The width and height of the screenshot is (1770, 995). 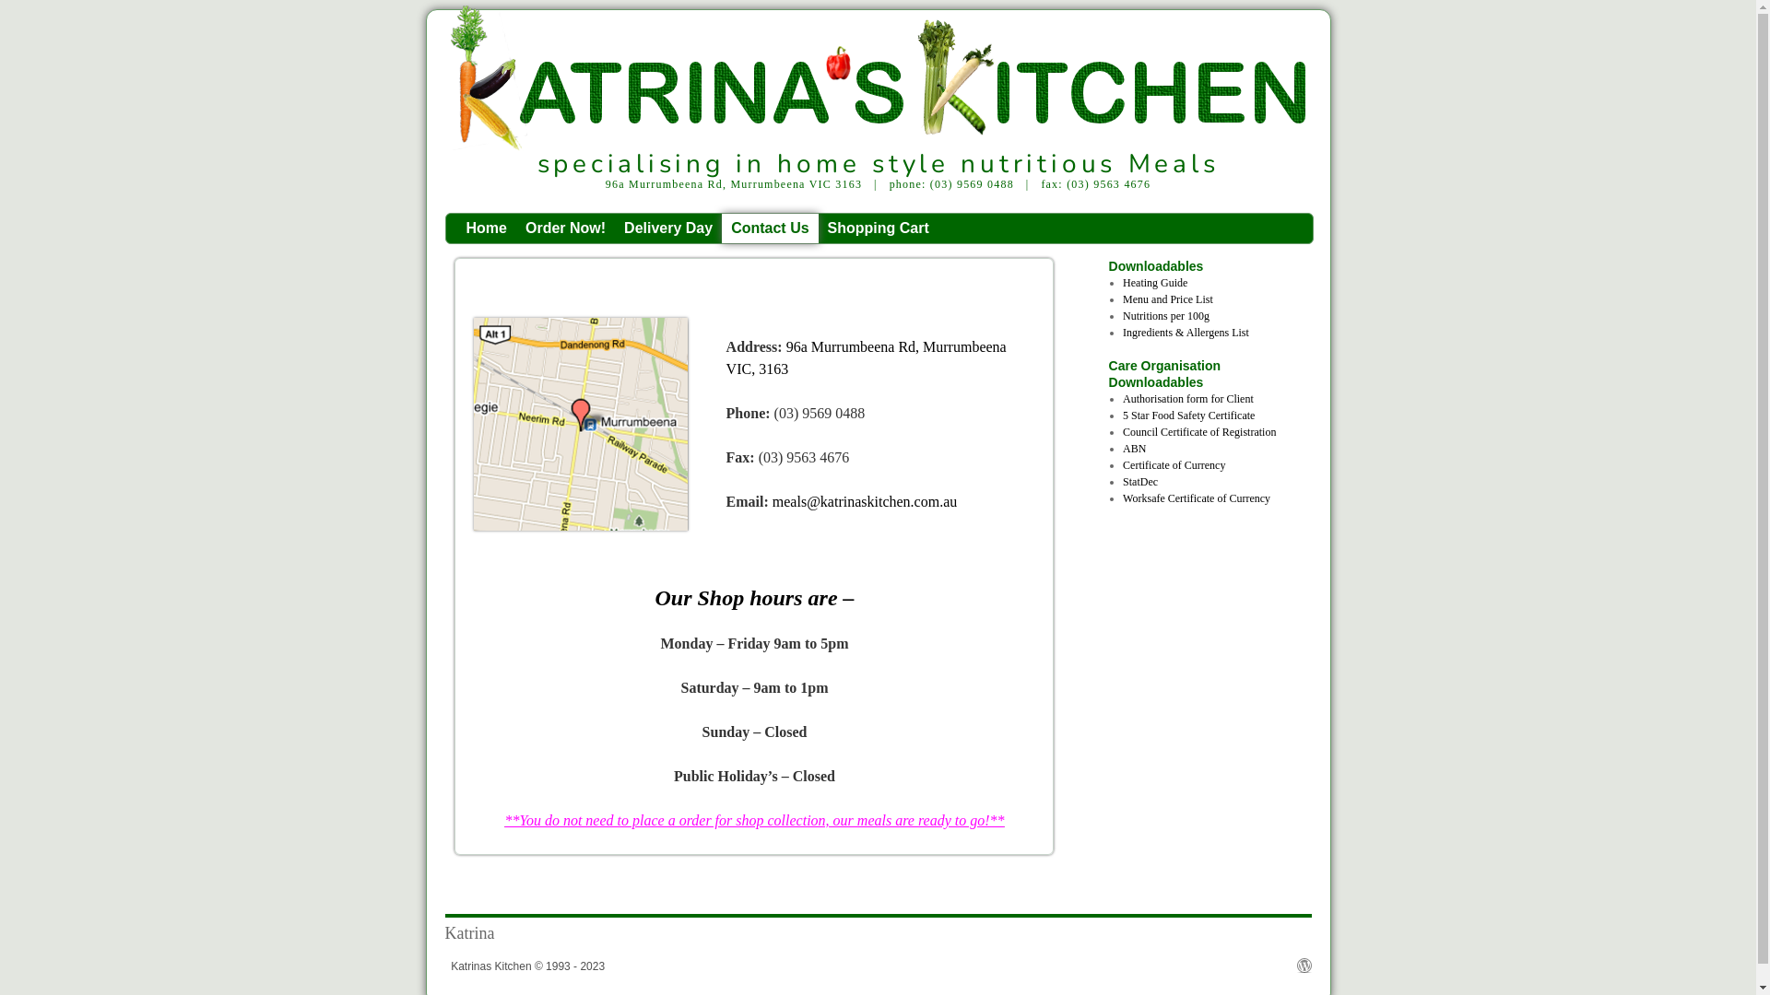 I want to click on 96 Murrumbeena Rd, Murrumbeena VIC 3163, so click(x=581, y=424).